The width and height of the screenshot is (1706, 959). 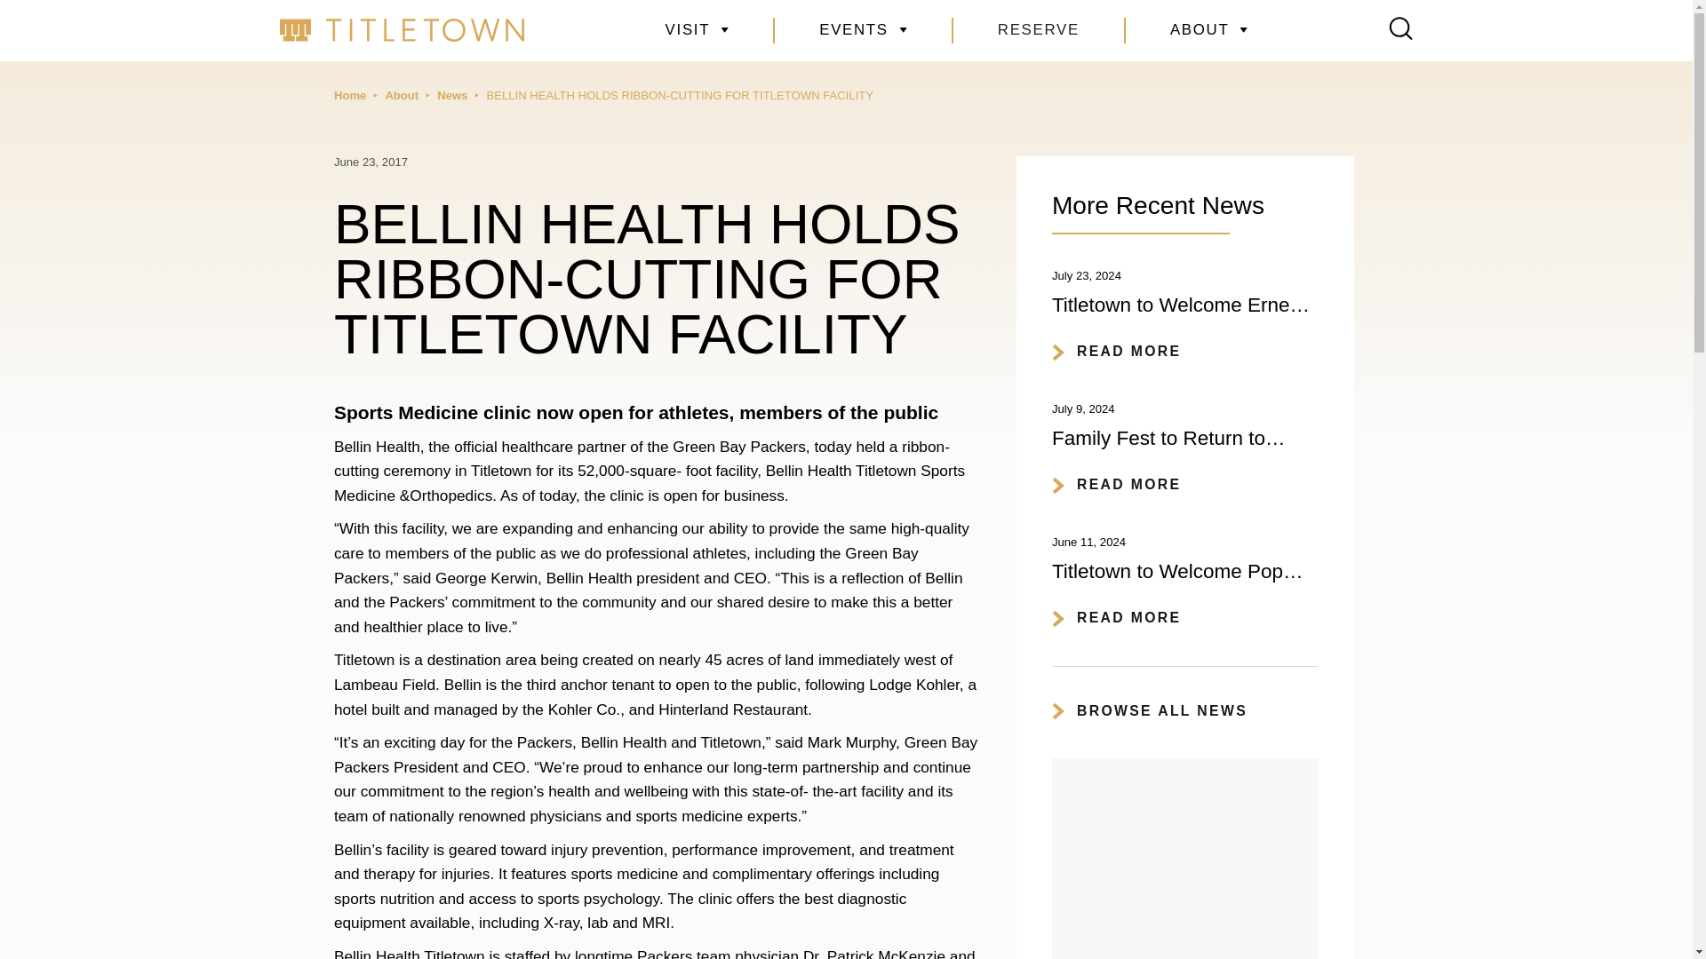 I want to click on About, so click(x=402, y=96).